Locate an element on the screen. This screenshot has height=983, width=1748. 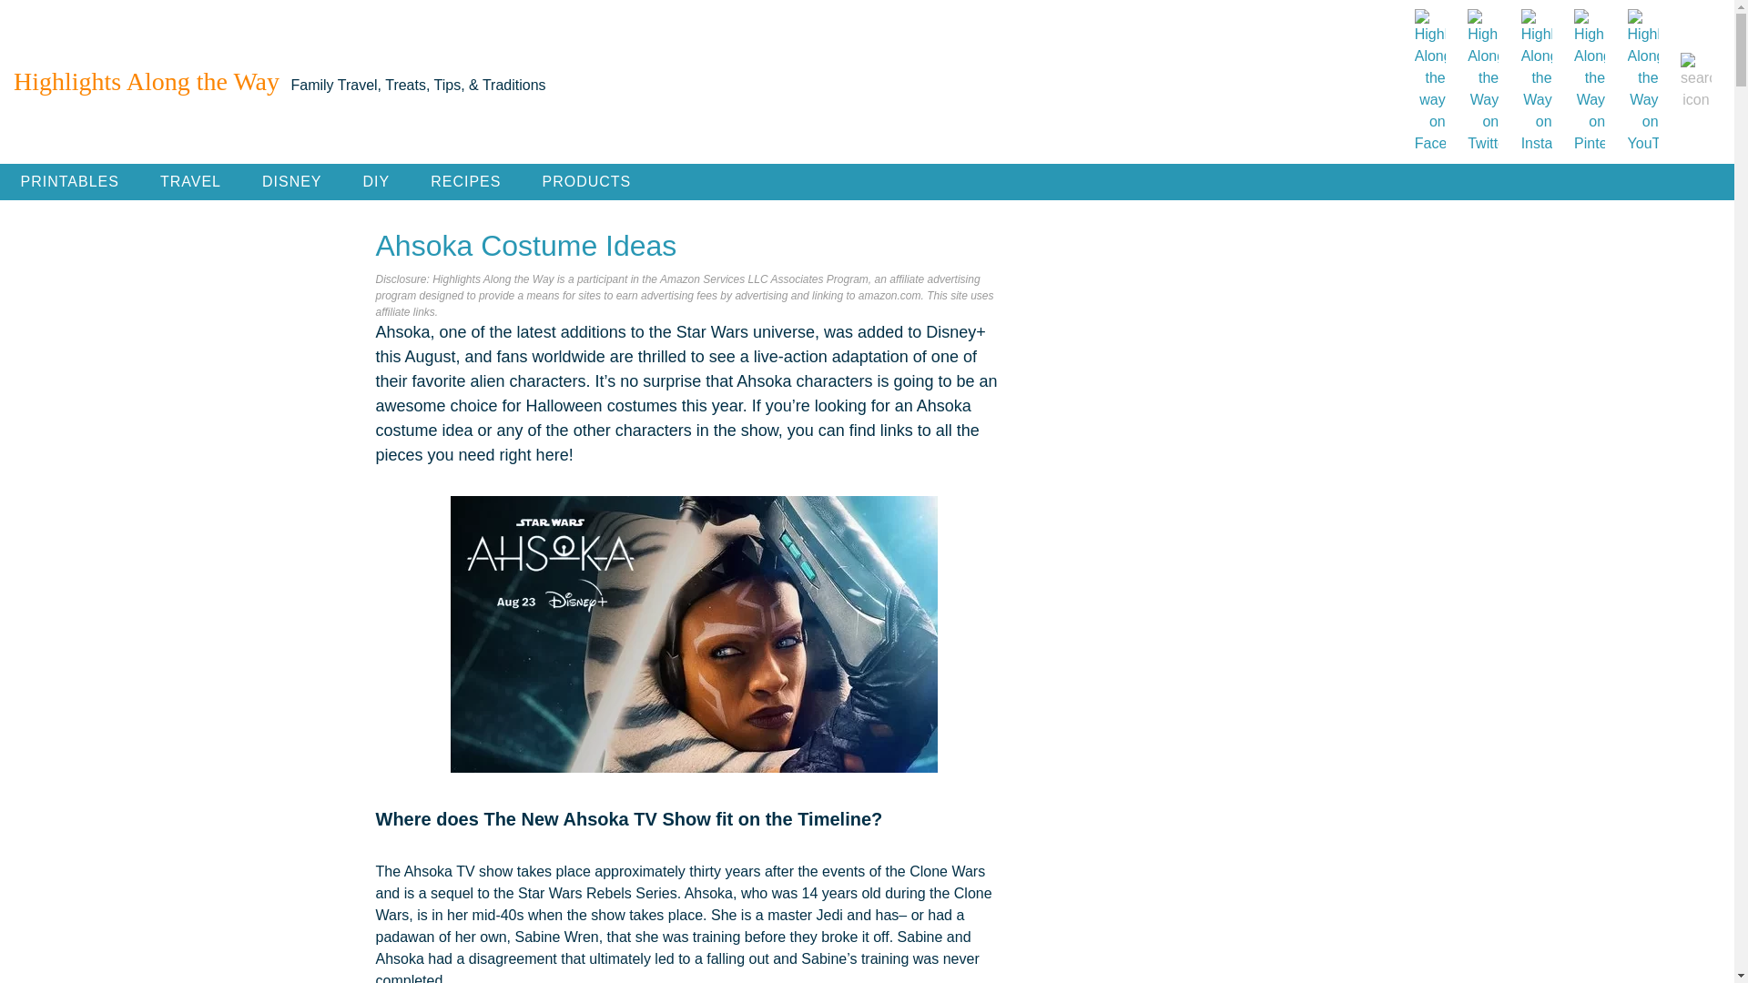
DIY is located at coordinates (377, 182).